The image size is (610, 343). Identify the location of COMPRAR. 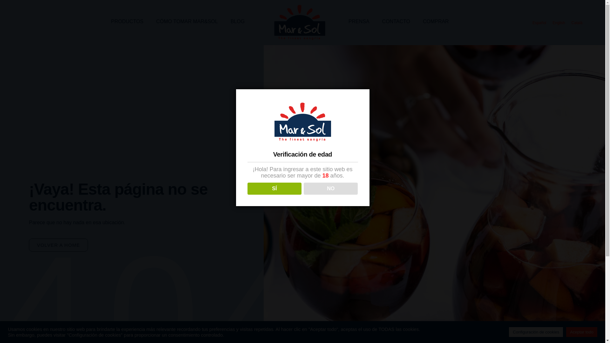
(436, 22).